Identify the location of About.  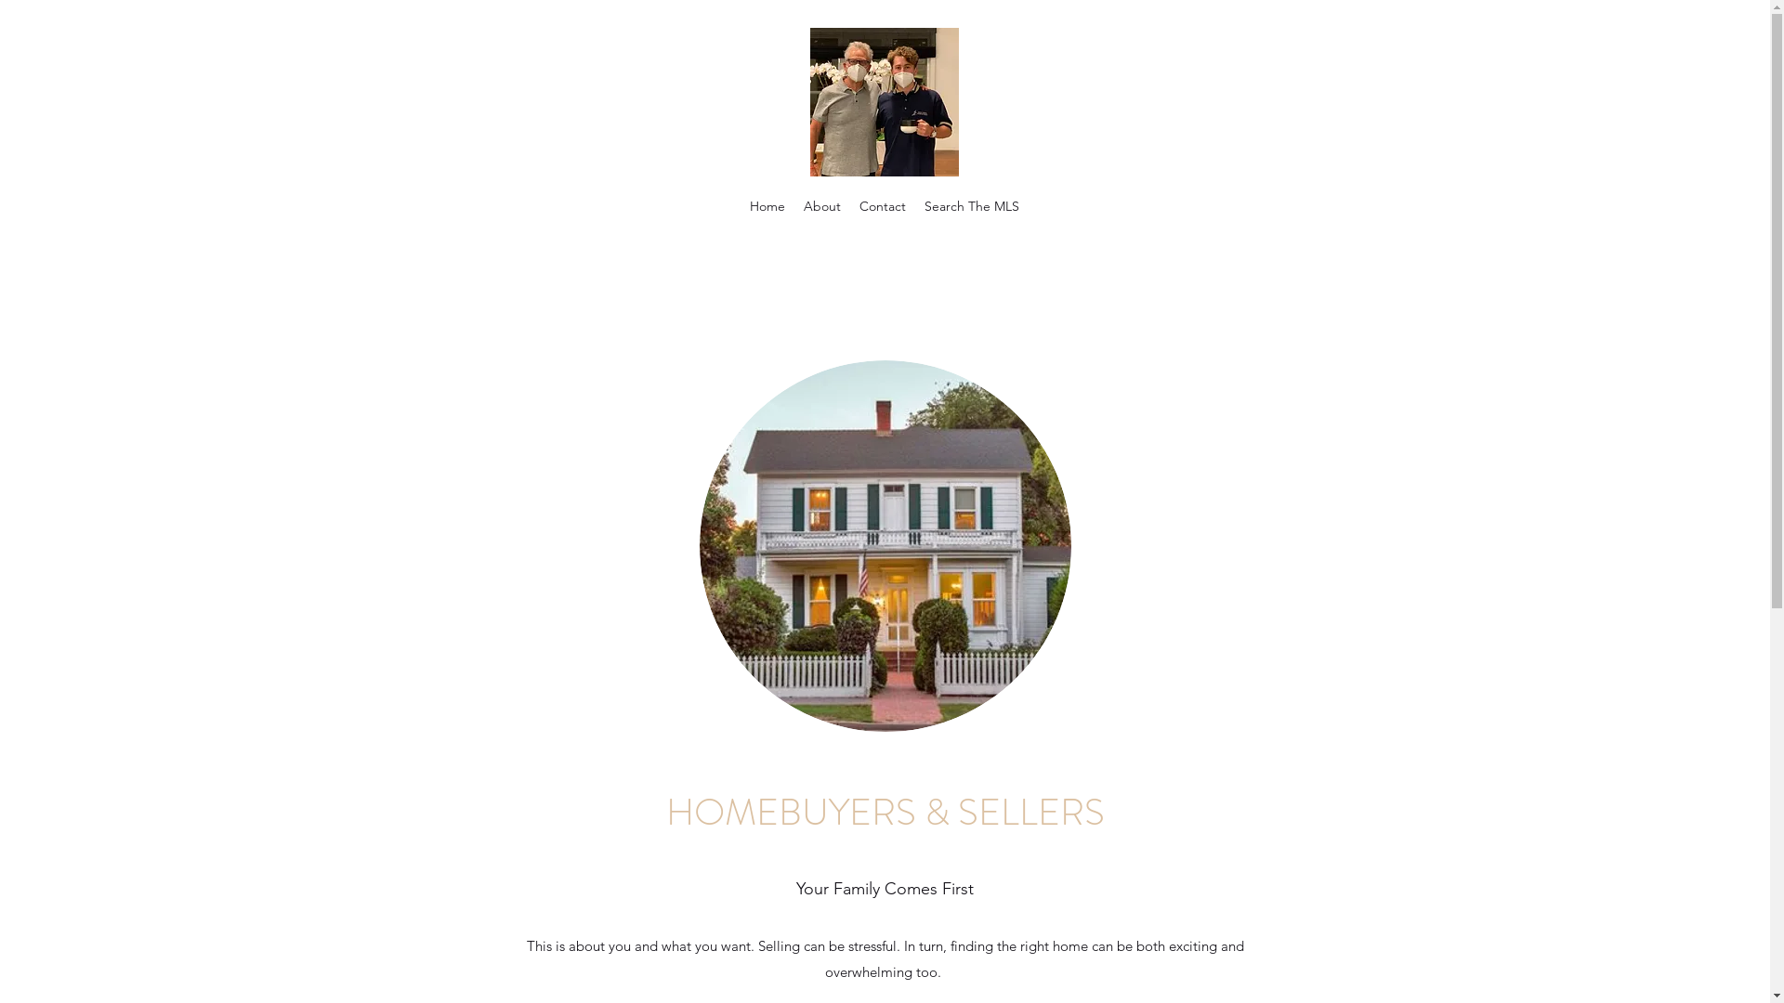
(822, 206).